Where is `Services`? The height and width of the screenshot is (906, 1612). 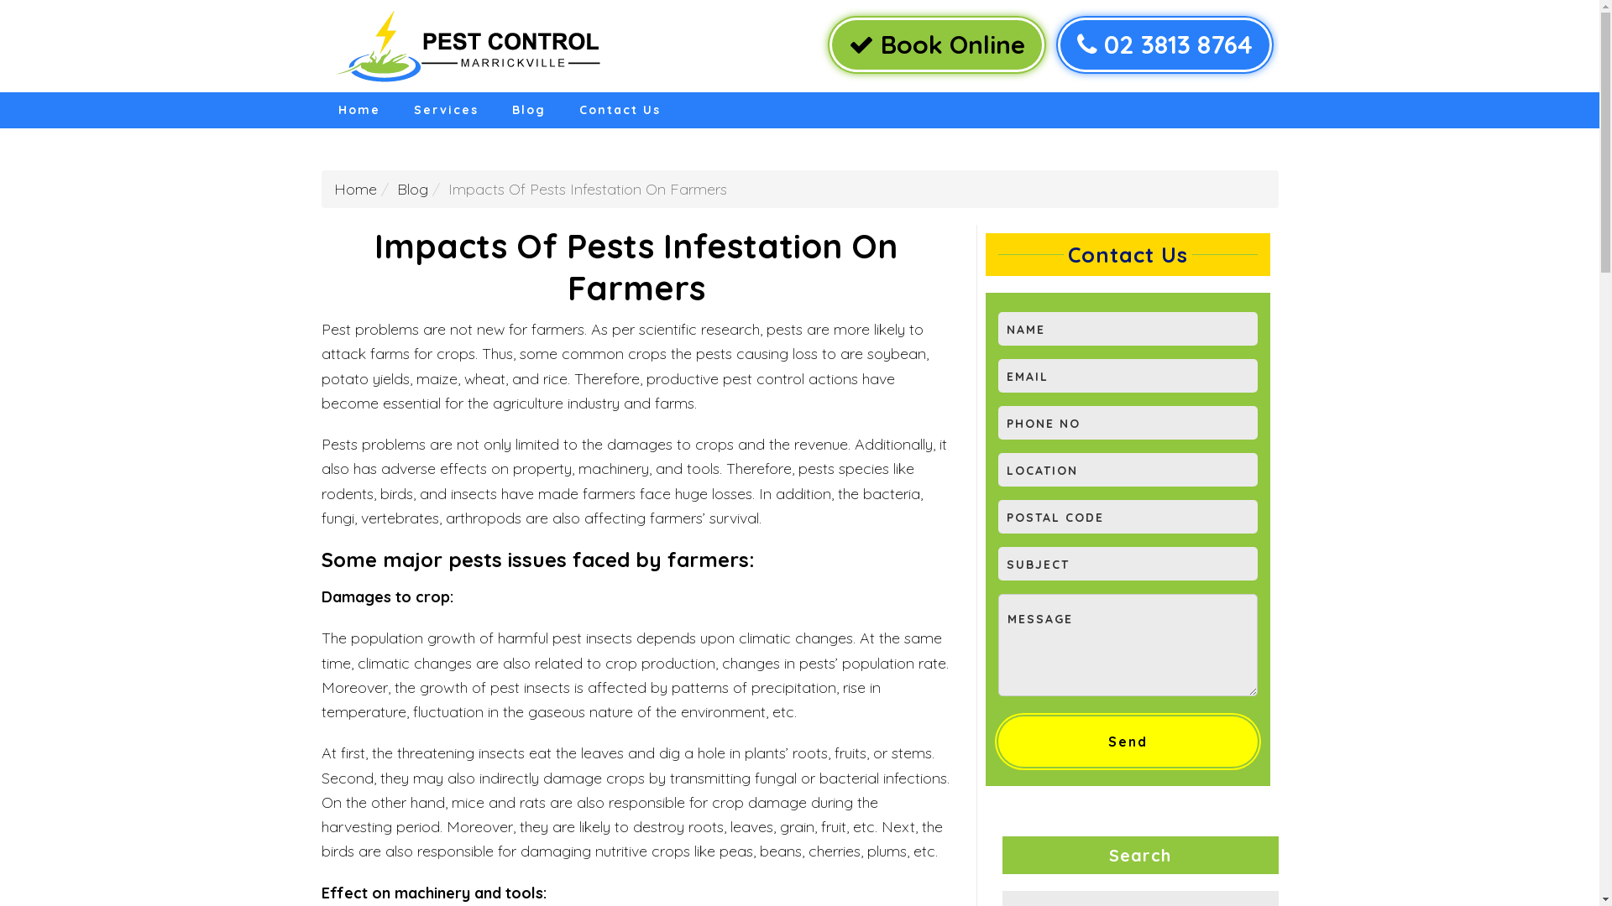 Services is located at coordinates (445, 111).